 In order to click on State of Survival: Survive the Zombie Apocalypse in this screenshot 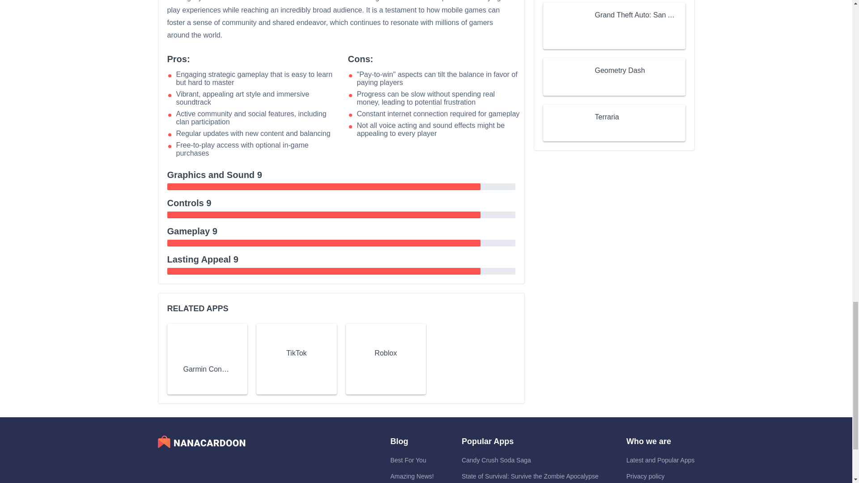, I will do `click(530, 476)`.